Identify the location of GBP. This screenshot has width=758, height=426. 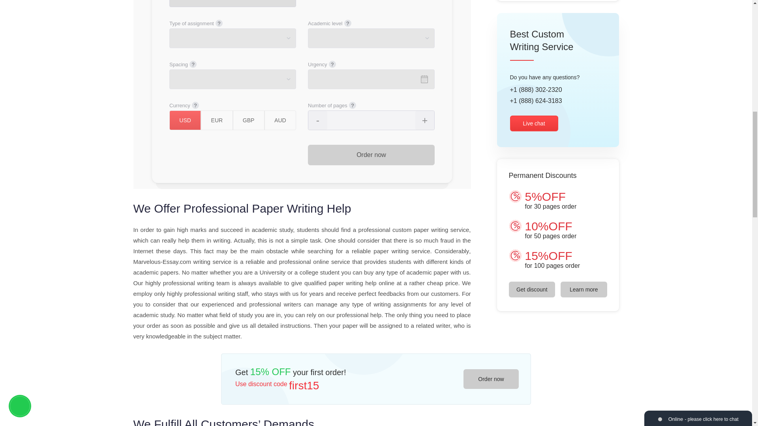
(249, 120).